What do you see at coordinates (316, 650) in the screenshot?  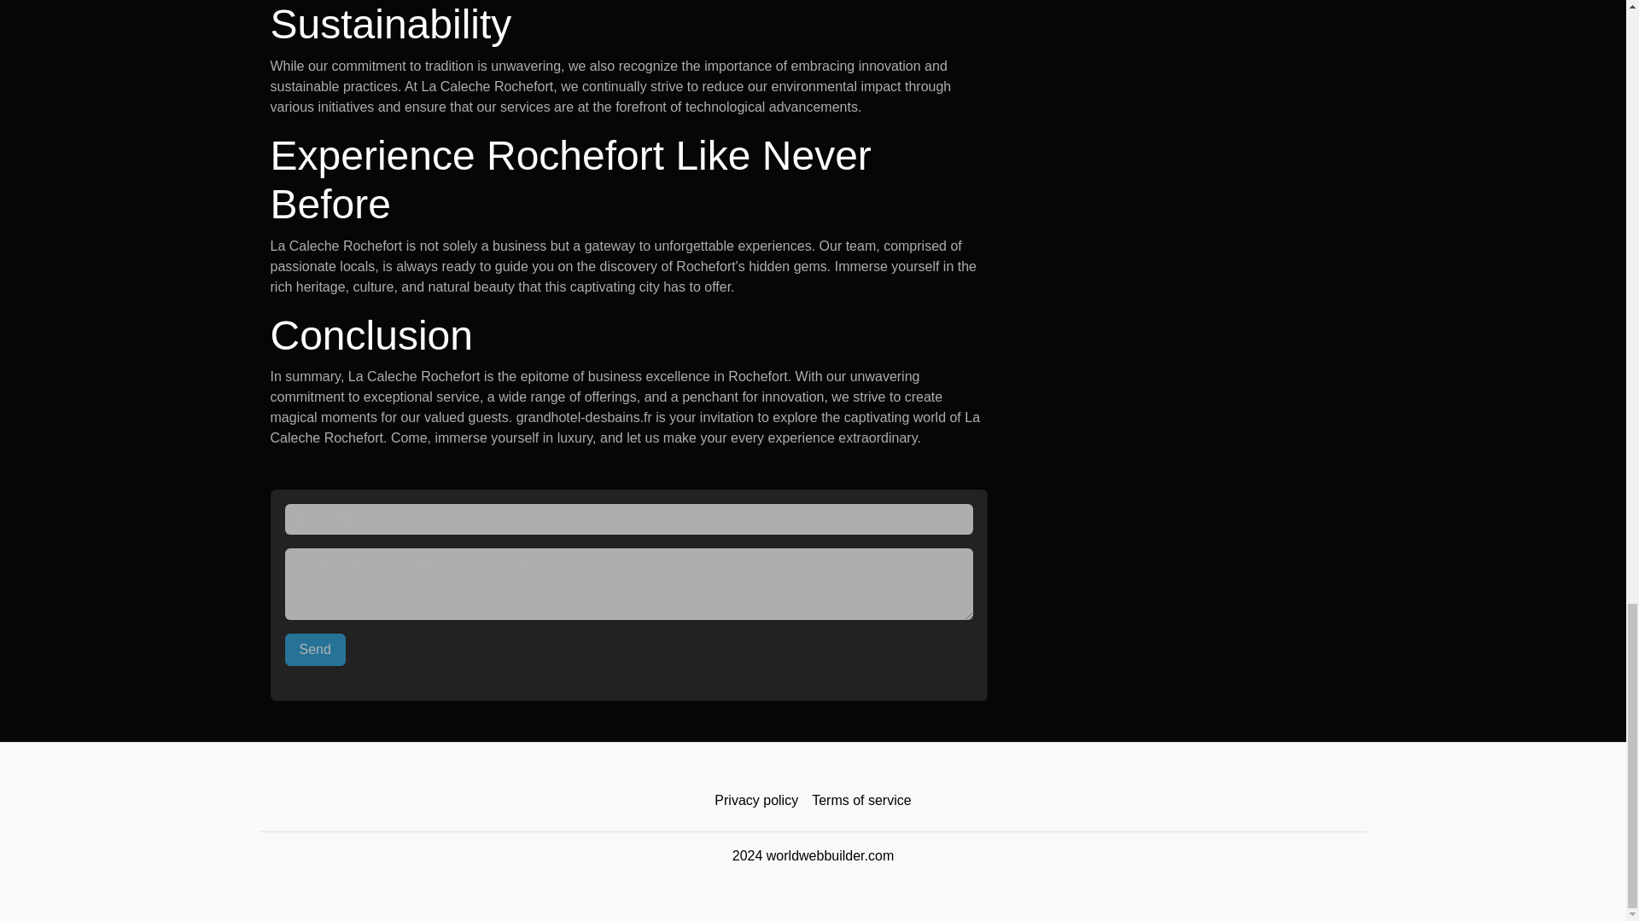 I see `Send` at bounding box center [316, 650].